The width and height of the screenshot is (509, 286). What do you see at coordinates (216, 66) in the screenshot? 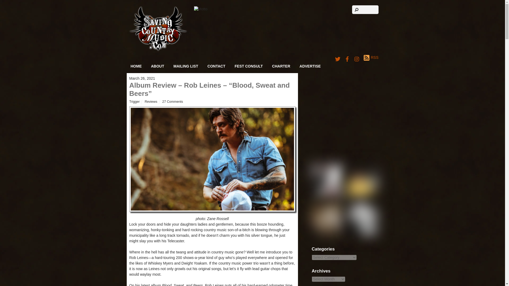
I see `CONTACT` at bounding box center [216, 66].